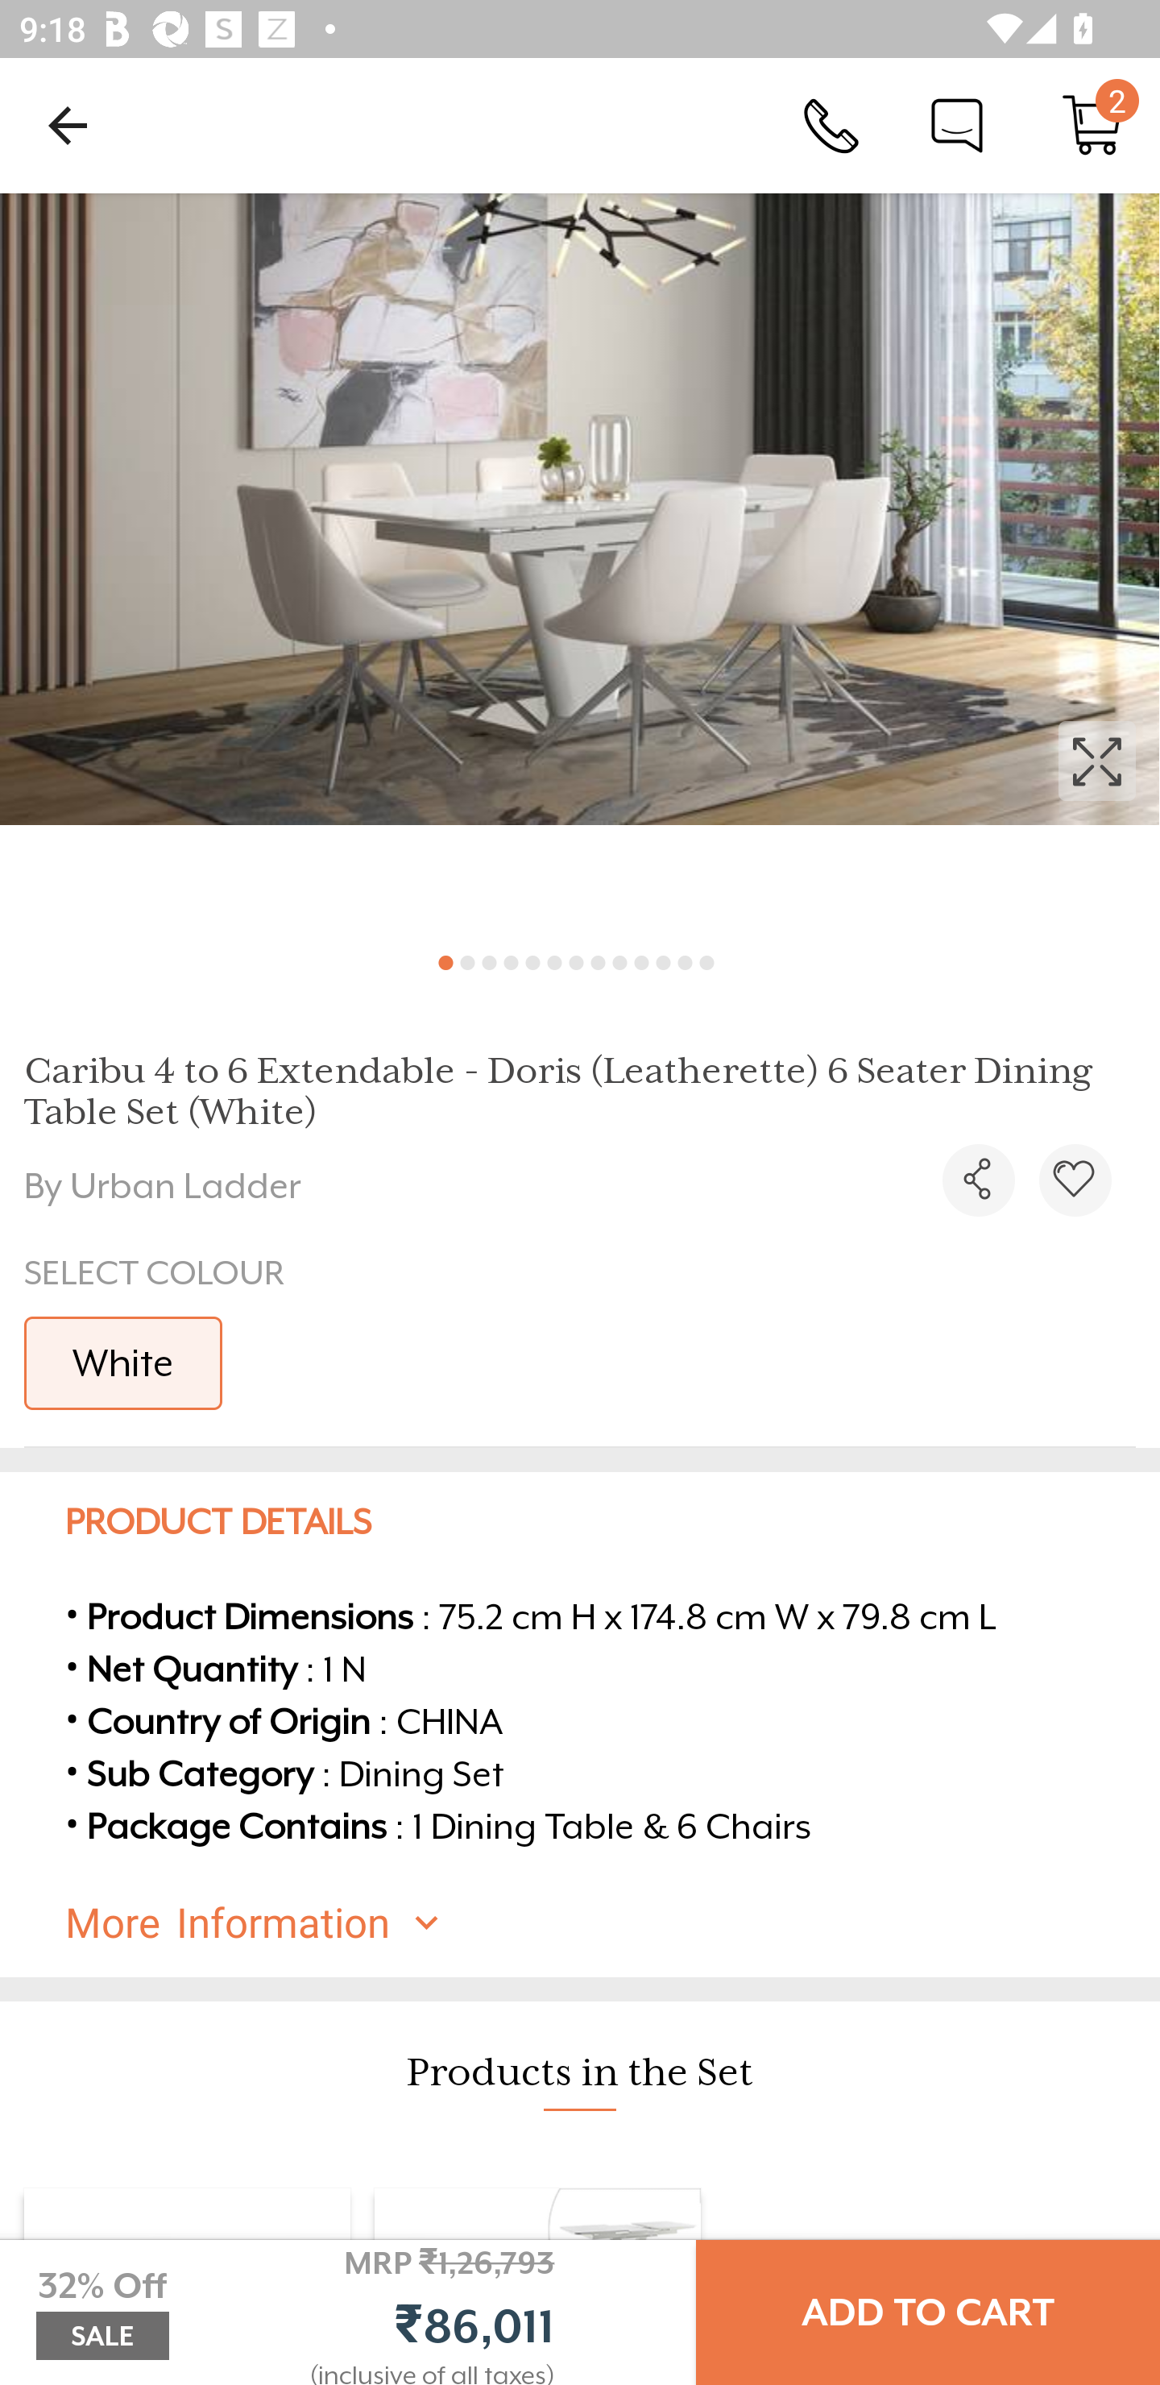  I want to click on Cart, so click(1092, 124).